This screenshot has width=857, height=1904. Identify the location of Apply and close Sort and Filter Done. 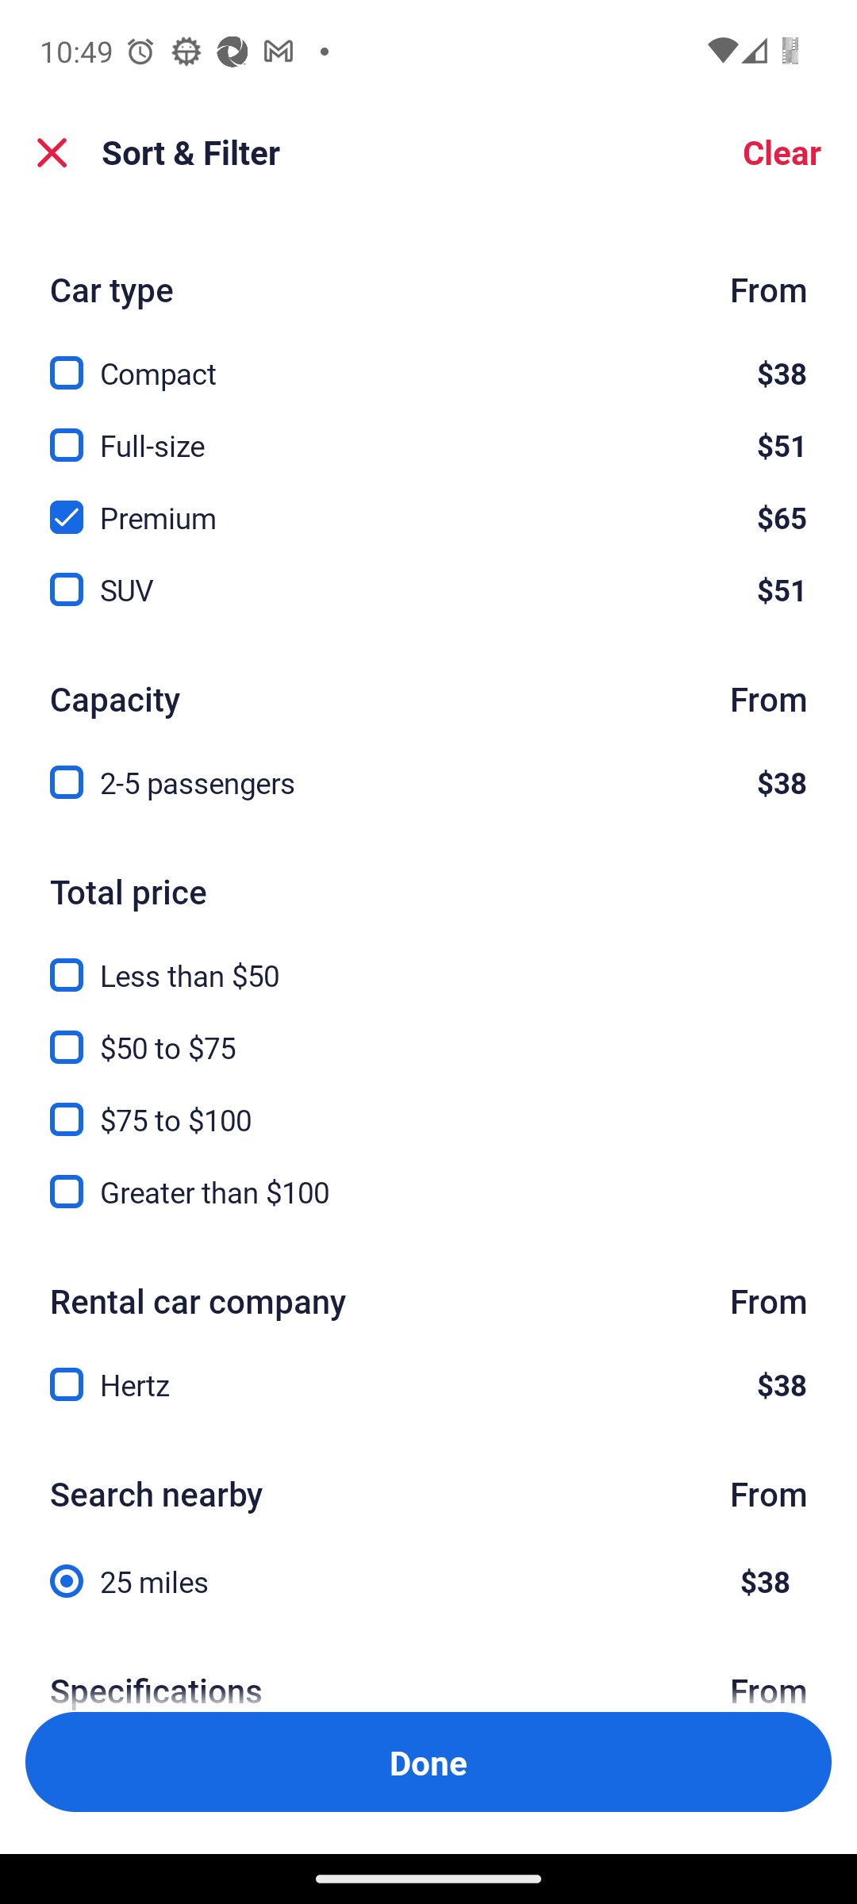
(428, 1761).